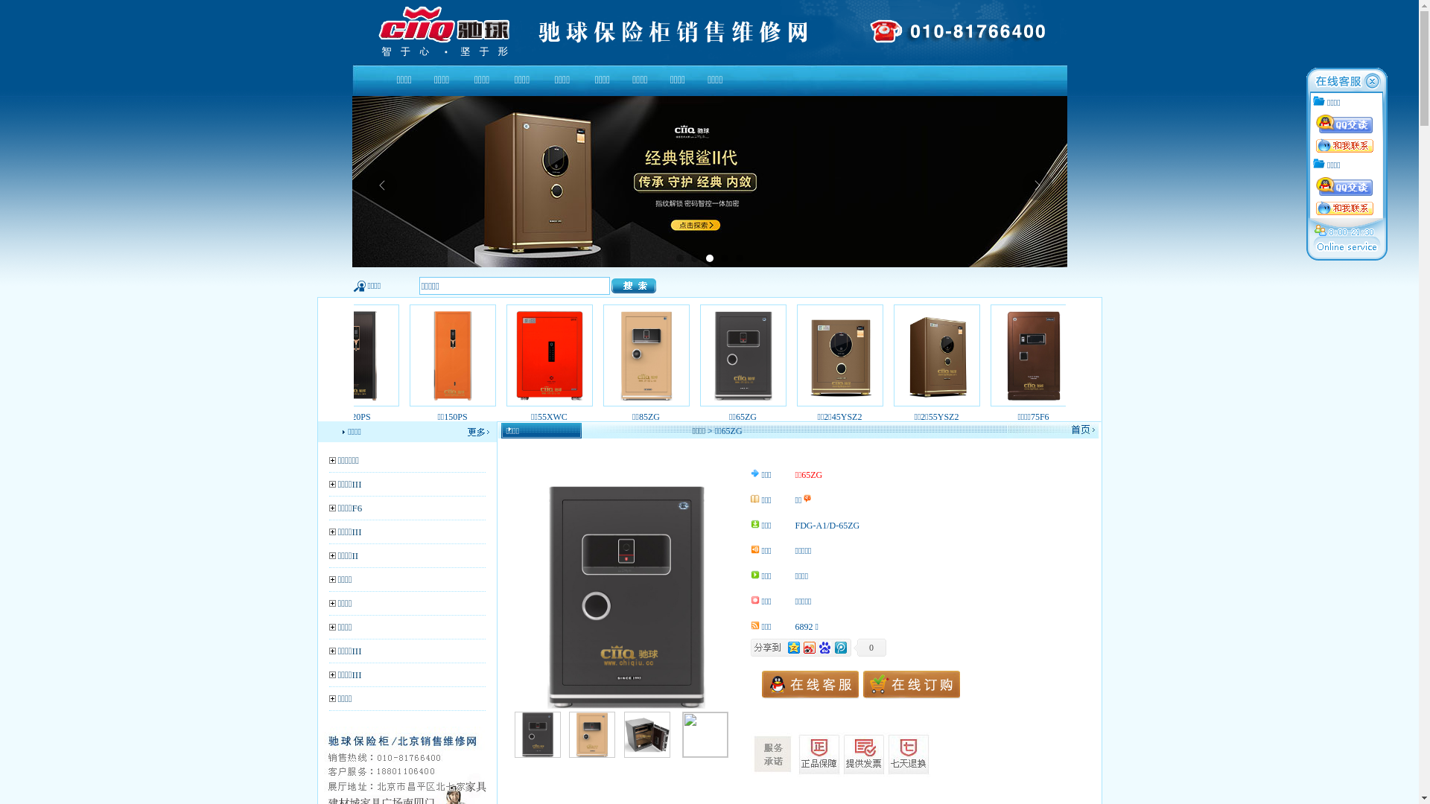 The width and height of the screenshot is (1430, 804). I want to click on 0, so click(870, 648).